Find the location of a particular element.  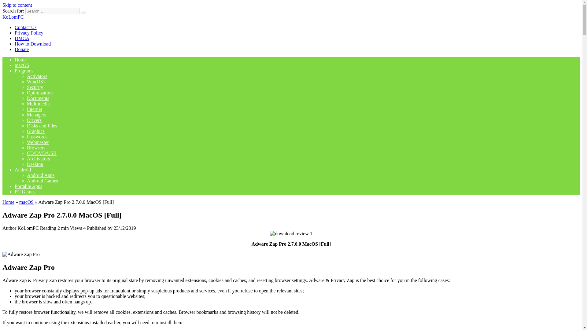

Android is located at coordinates (23, 169).